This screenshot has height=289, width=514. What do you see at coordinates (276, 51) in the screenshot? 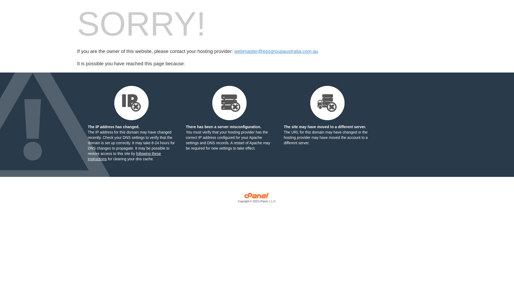
I see `webmaster@epsgroupaustralia.com.au` at bounding box center [276, 51].